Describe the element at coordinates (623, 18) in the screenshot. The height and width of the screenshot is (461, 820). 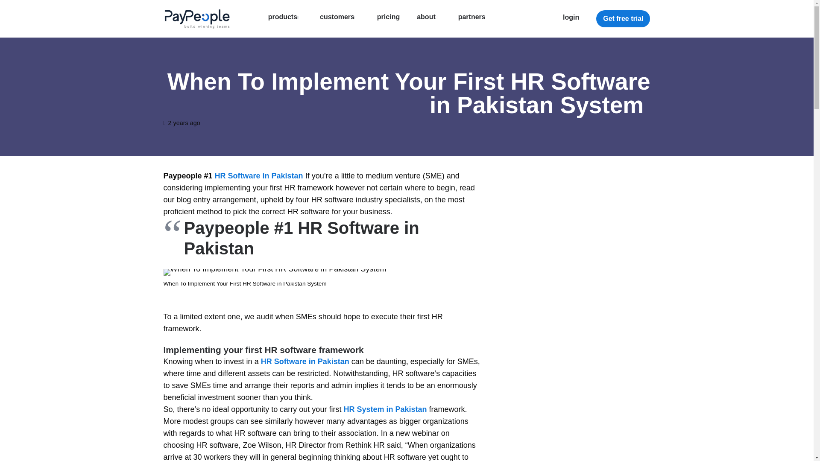
I see `Get free trial` at that location.